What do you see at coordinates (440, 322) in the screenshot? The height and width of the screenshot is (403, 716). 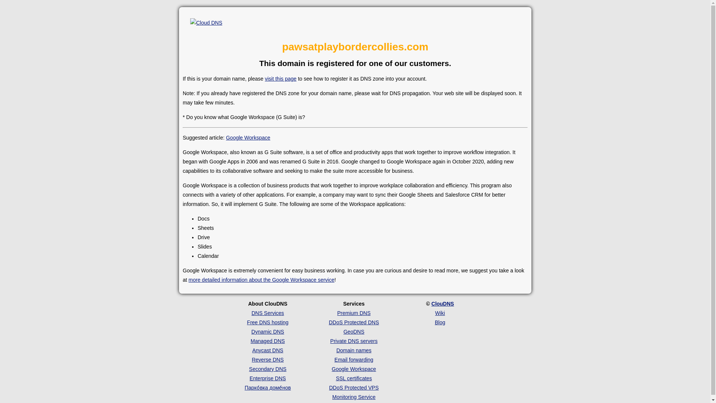 I see `Blog` at bounding box center [440, 322].